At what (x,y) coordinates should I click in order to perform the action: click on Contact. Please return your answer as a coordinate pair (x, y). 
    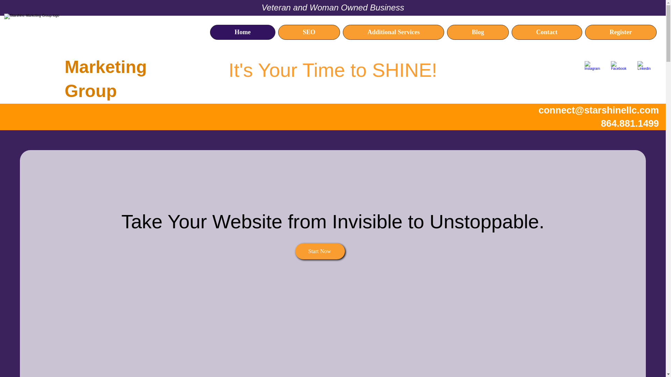
    Looking at the image, I should click on (547, 32).